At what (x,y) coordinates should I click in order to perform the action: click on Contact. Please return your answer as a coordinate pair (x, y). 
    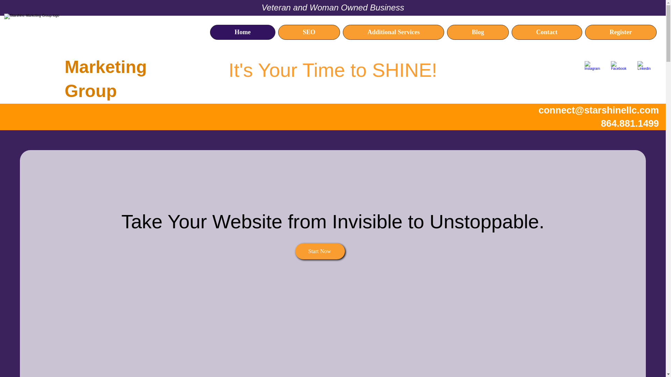
    Looking at the image, I should click on (547, 32).